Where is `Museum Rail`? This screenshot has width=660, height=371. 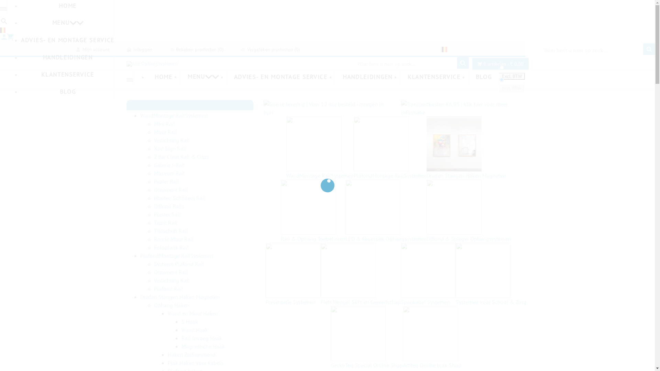
Museum Rail is located at coordinates (169, 173).